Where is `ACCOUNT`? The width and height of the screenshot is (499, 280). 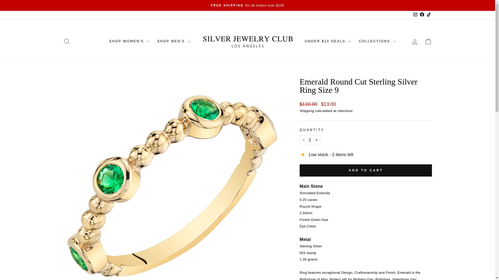 ACCOUNT is located at coordinates (415, 41).